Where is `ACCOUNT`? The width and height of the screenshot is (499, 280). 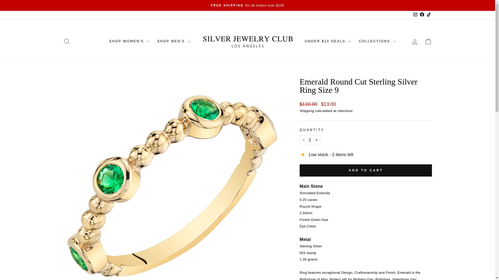 ACCOUNT is located at coordinates (415, 41).